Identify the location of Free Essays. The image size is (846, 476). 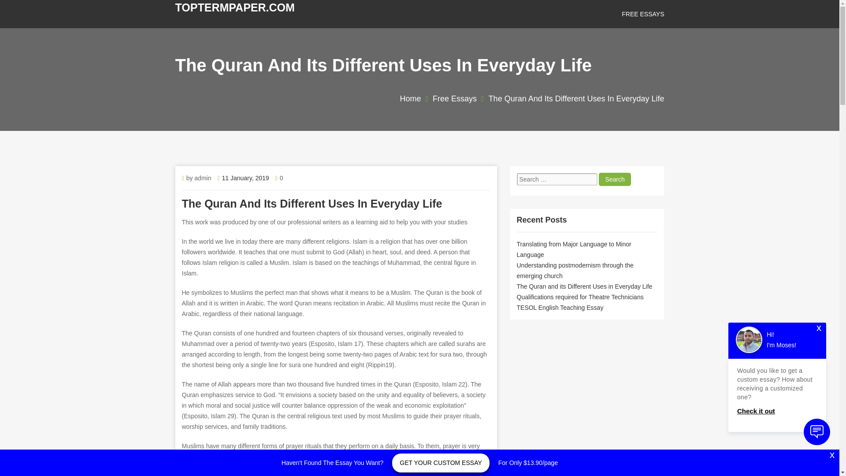
(455, 99).